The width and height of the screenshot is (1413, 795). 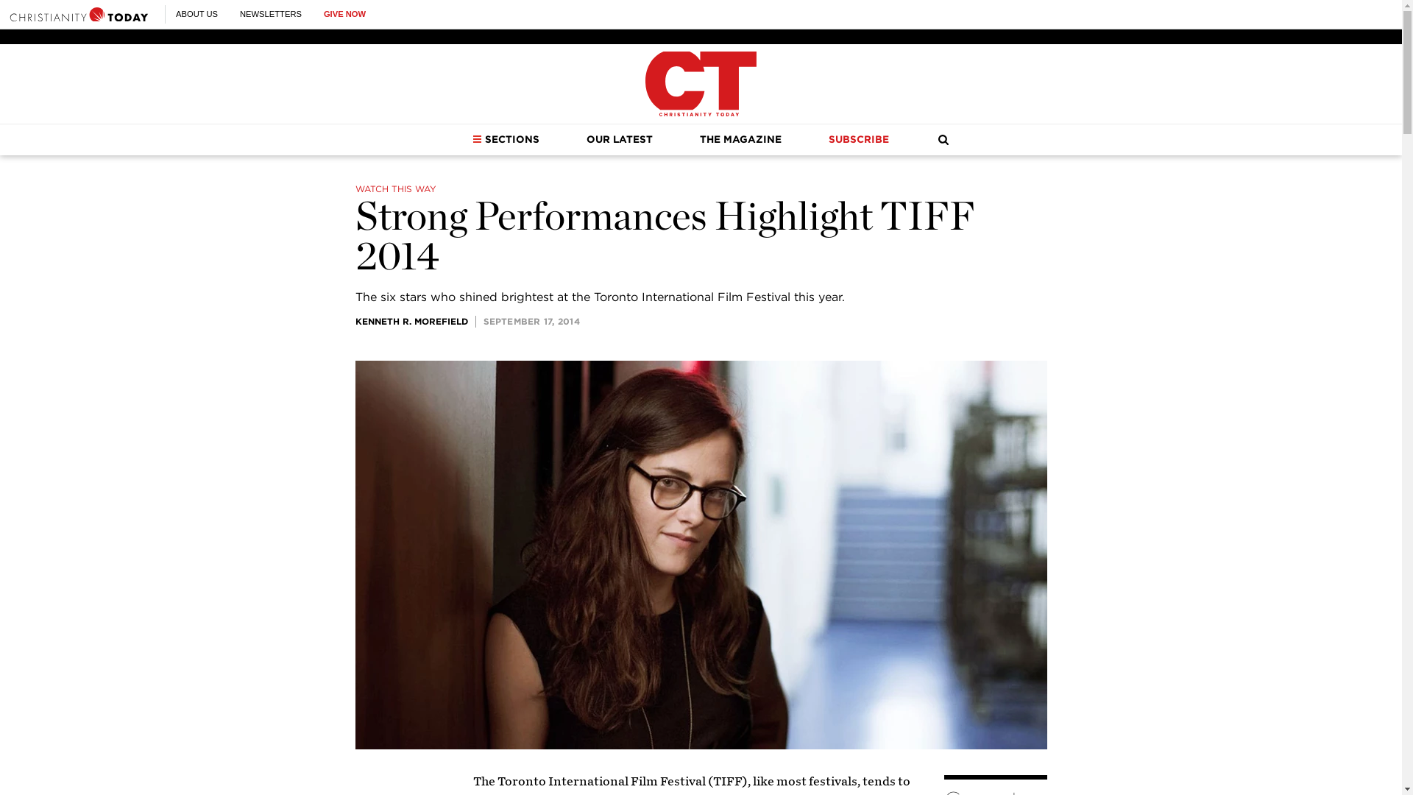 I want to click on Christianity Today, so click(x=79, y=14).